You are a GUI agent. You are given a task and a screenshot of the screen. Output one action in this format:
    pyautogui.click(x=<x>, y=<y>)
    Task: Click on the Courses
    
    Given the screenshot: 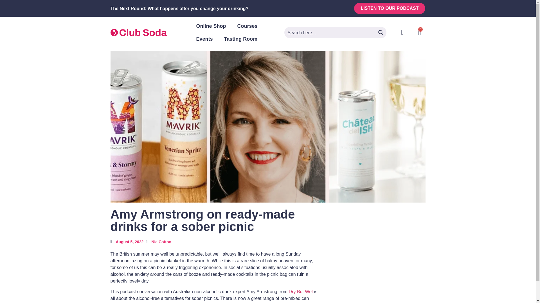 What is the action you would take?
    pyautogui.click(x=247, y=26)
    